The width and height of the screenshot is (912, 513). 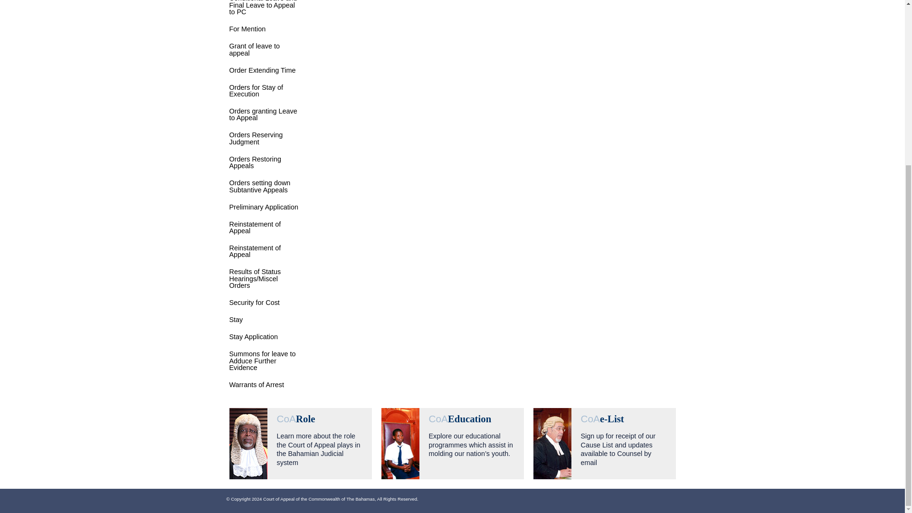 What do you see at coordinates (262, 70) in the screenshot?
I see `Order Extending Time` at bounding box center [262, 70].